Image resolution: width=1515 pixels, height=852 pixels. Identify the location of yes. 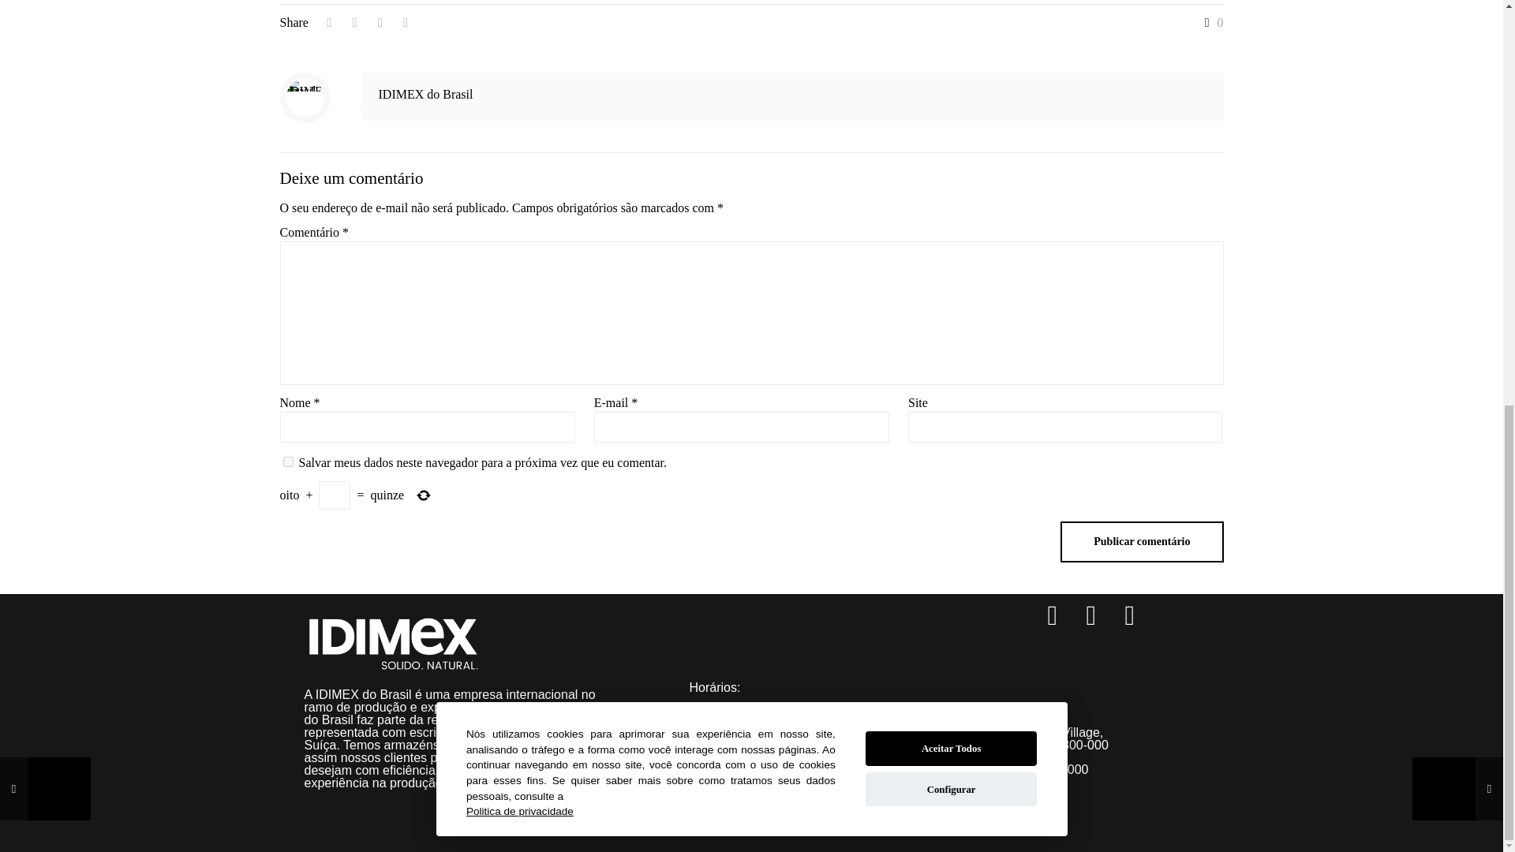
(287, 461).